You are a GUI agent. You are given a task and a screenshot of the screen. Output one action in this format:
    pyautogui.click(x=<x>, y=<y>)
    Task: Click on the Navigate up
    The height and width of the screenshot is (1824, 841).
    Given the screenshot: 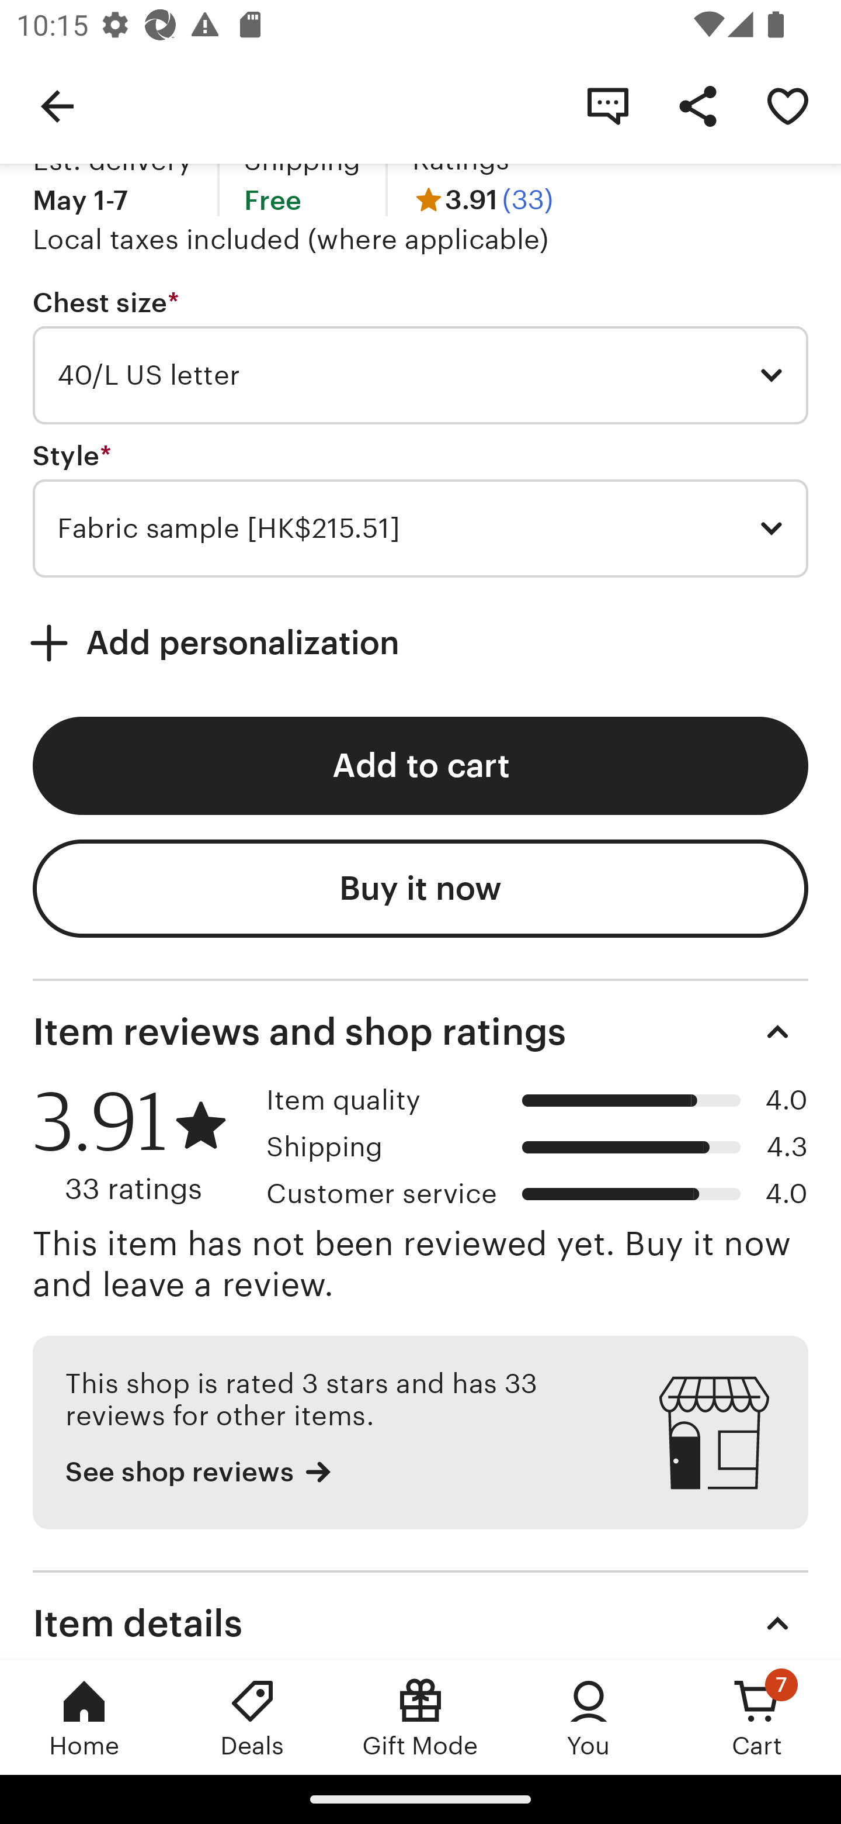 What is the action you would take?
    pyautogui.click(x=57, y=105)
    